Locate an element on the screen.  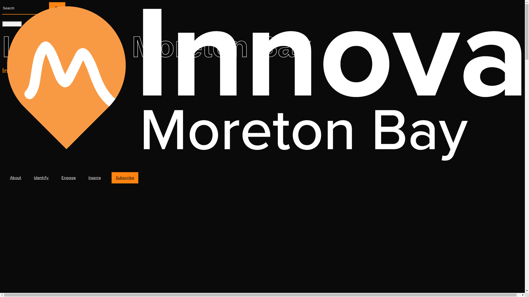
Engage is located at coordinates (69, 178).